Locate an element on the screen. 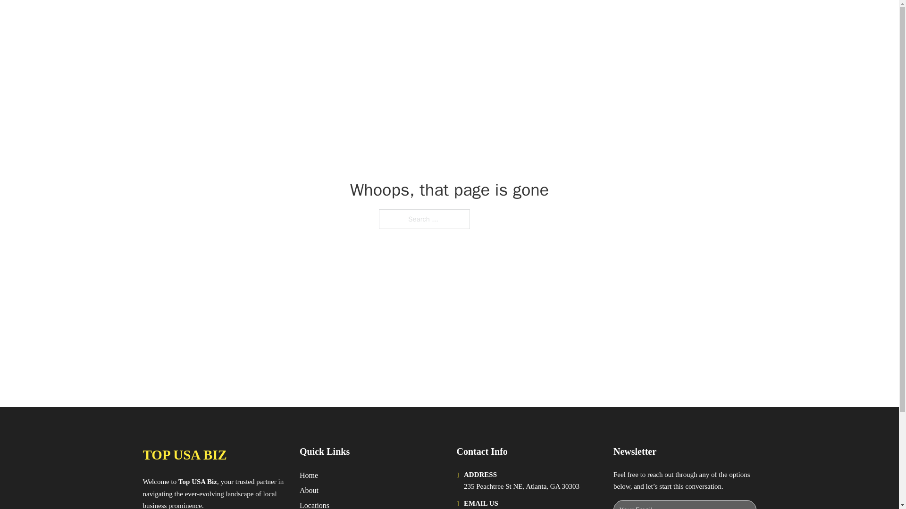 The image size is (906, 509). LOCATIONS is located at coordinates (616, 18).